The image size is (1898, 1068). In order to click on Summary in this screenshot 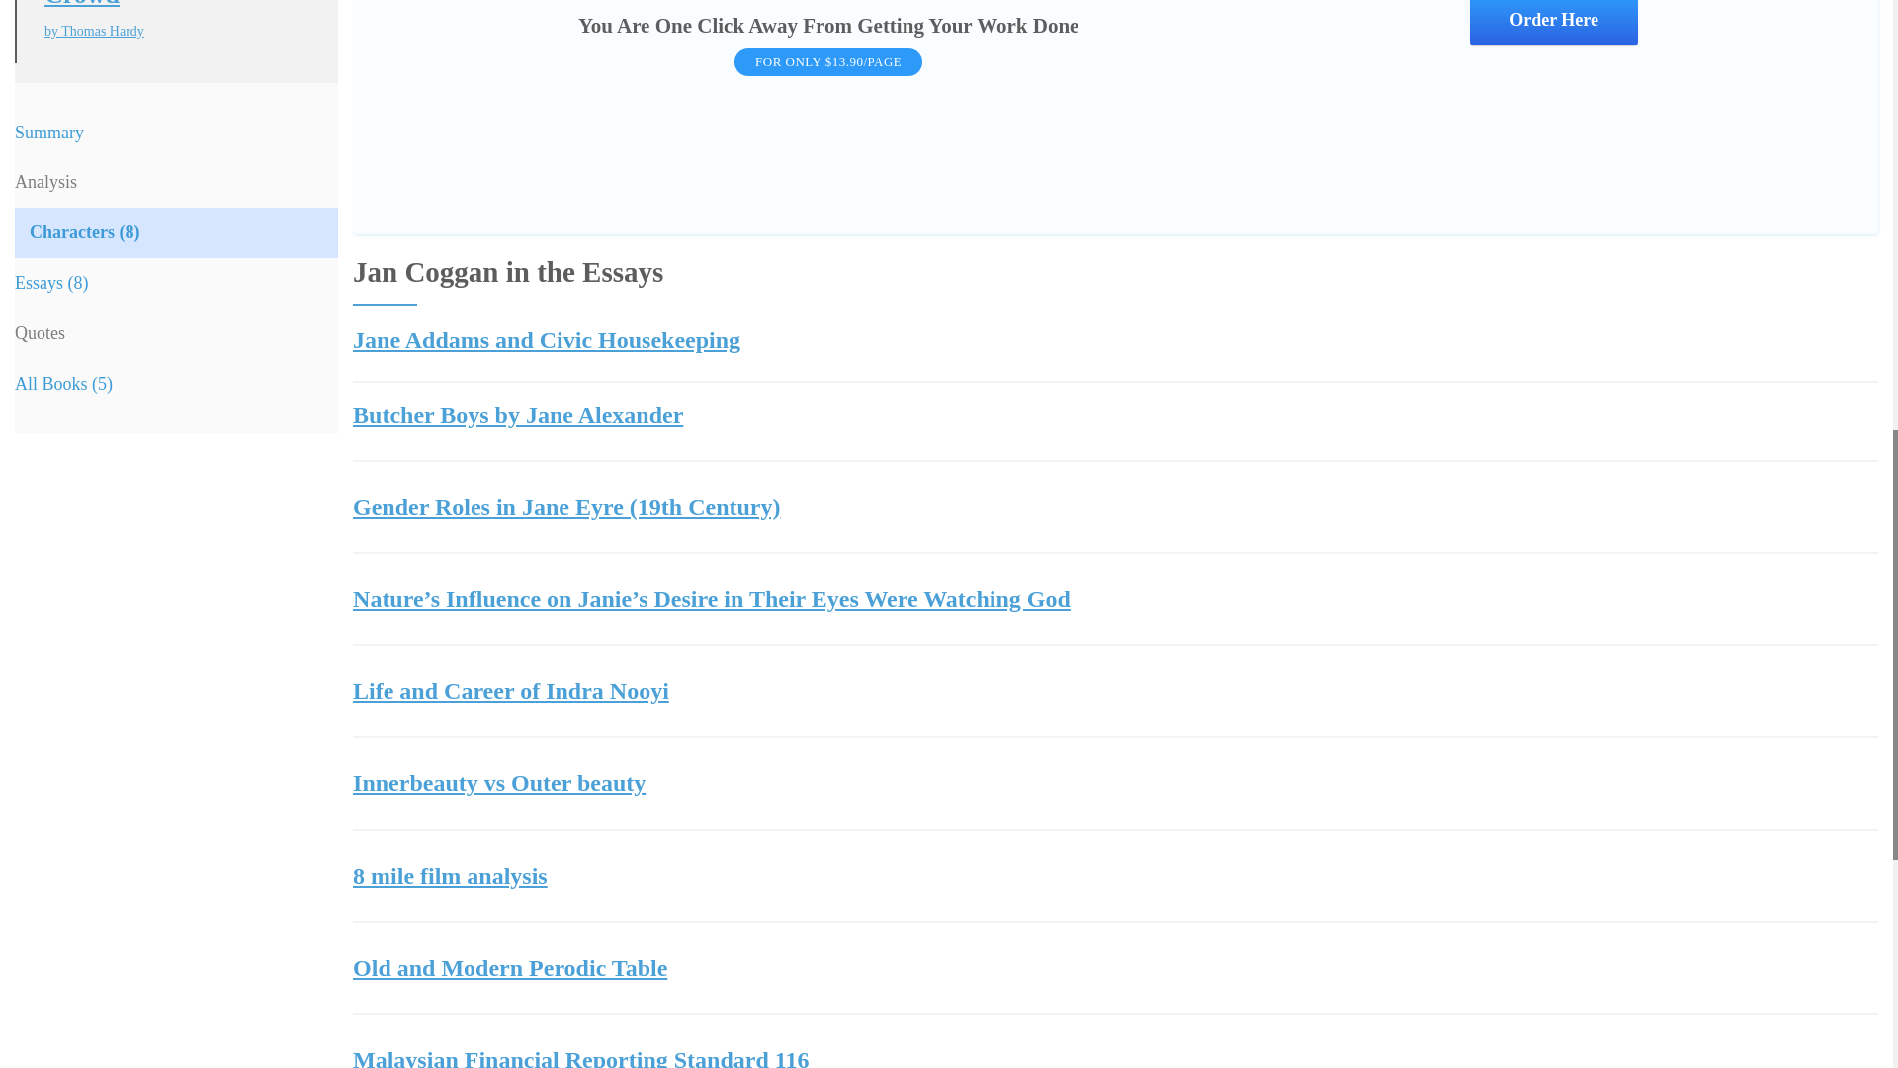, I will do `click(176, 133)`.